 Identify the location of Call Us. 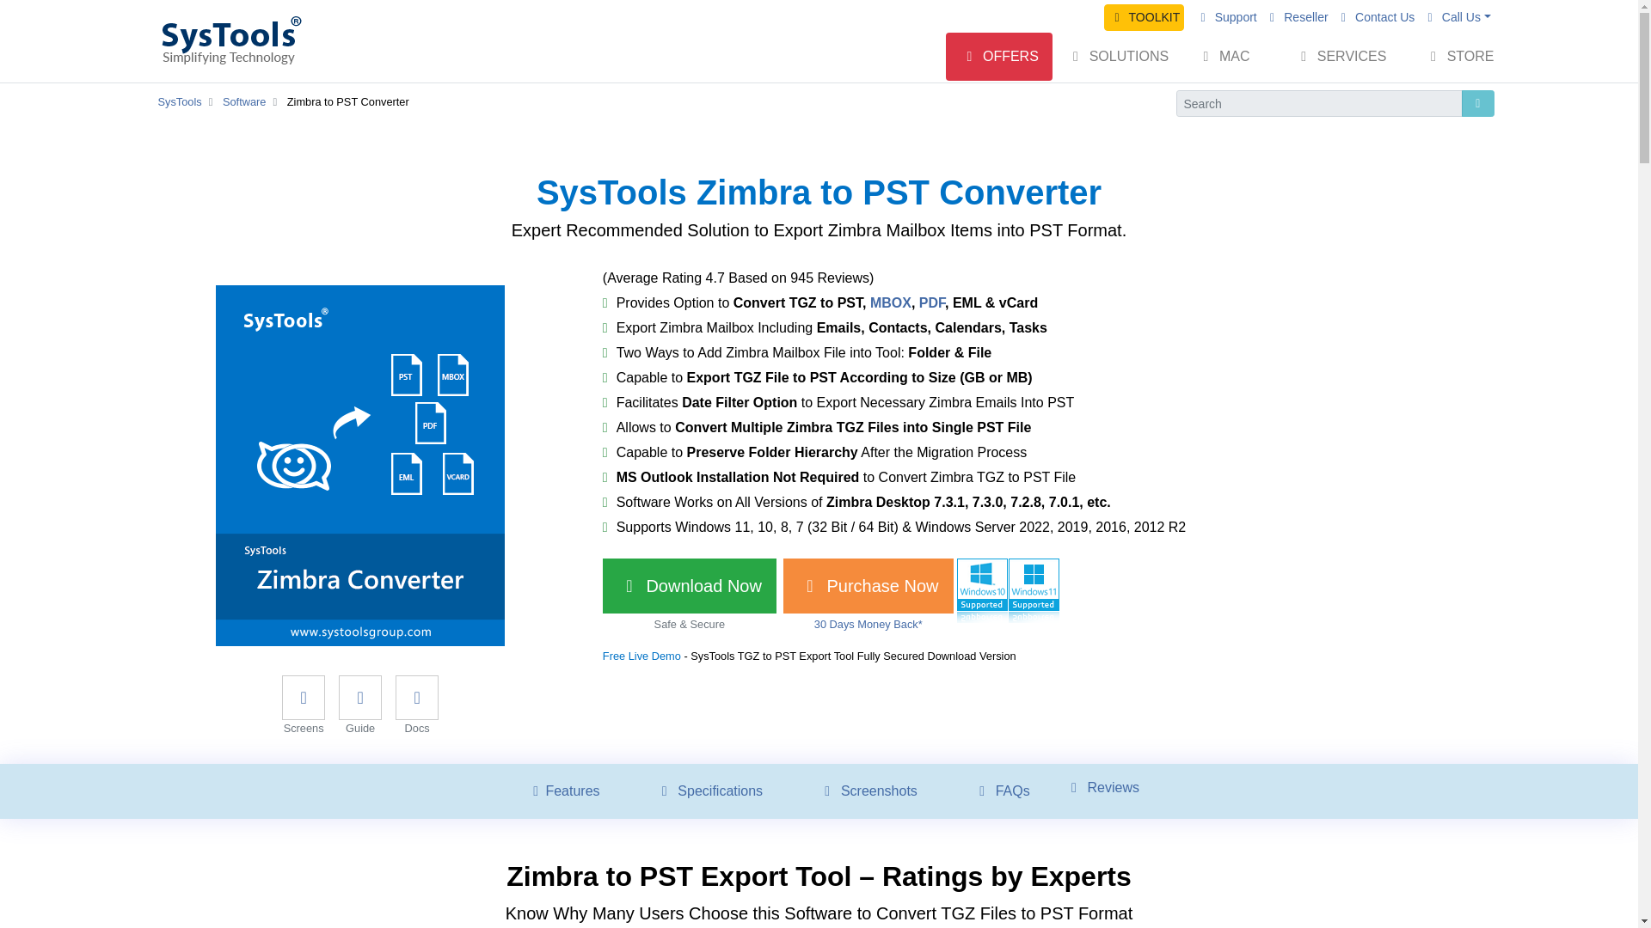
(1456, 17).